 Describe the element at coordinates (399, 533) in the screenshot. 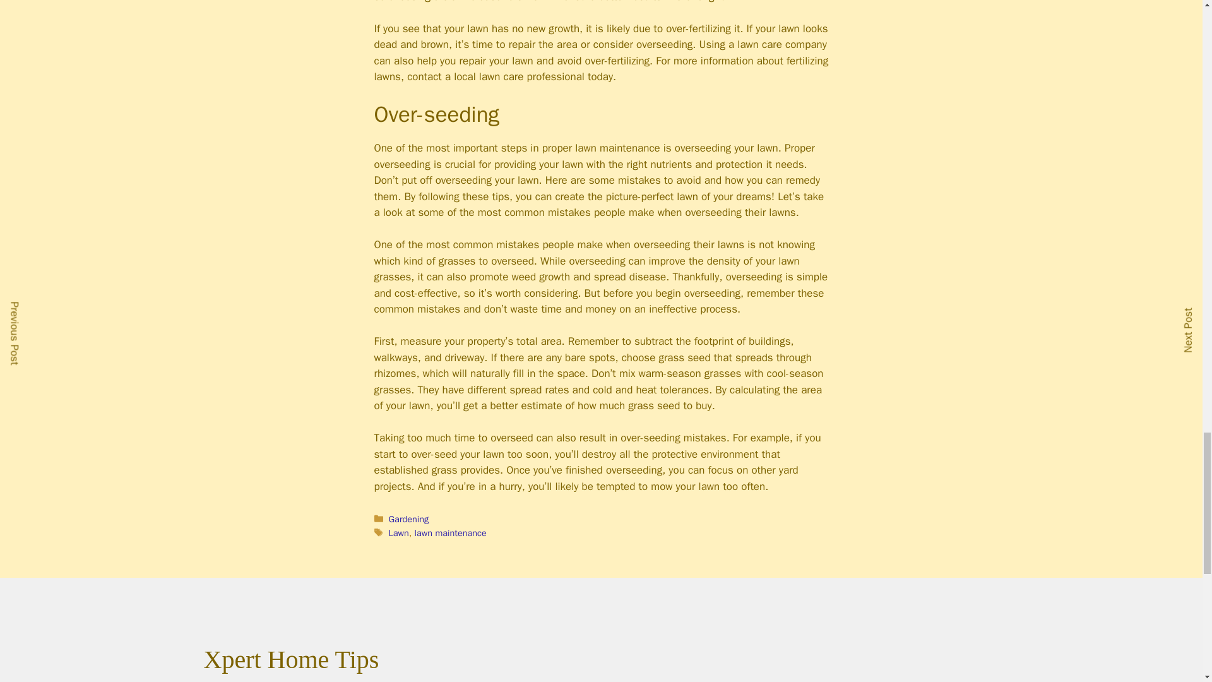

I see `Lawn` at that location.